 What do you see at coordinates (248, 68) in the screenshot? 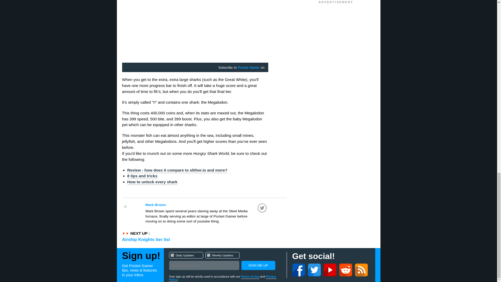
I see `Pocket Gamer` at bounding box center [248, 68].